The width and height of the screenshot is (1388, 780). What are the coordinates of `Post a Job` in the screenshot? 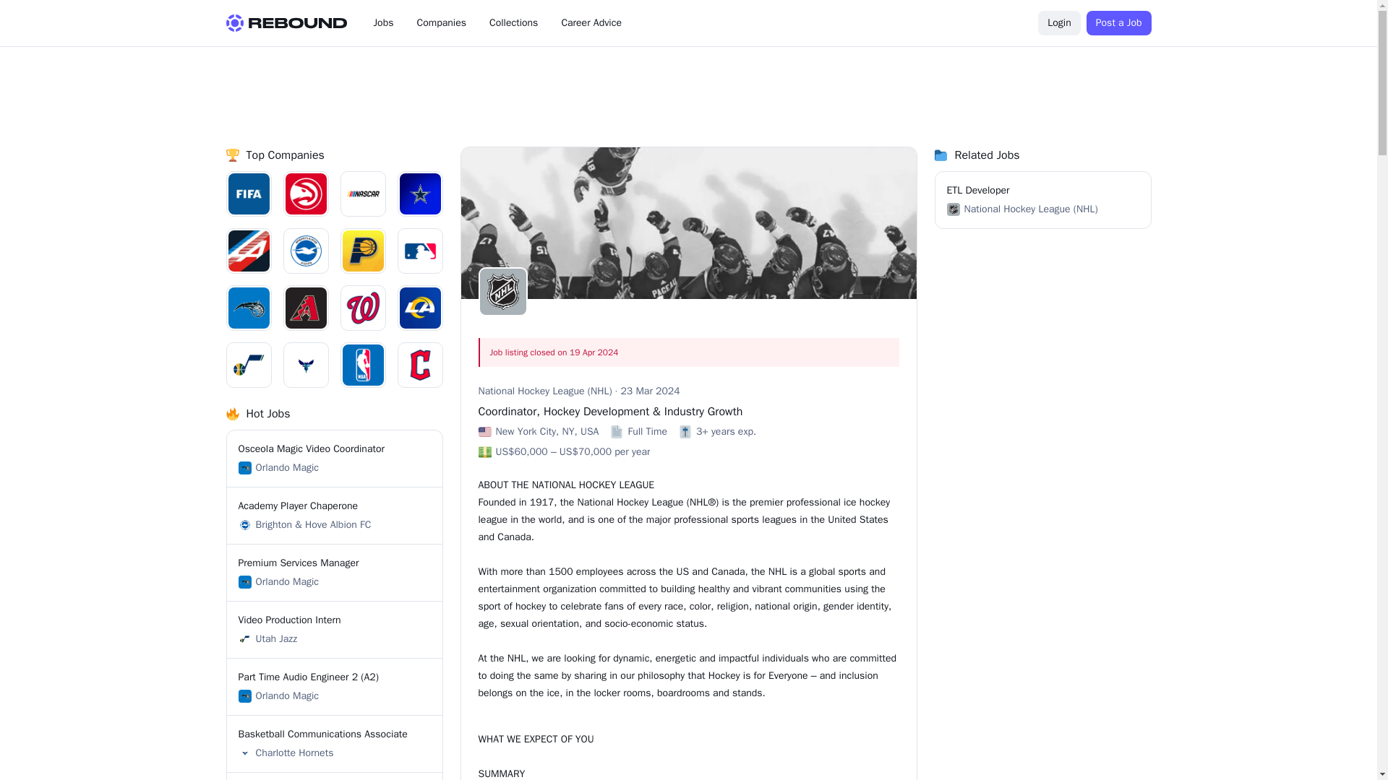 It's located at (442, 23).